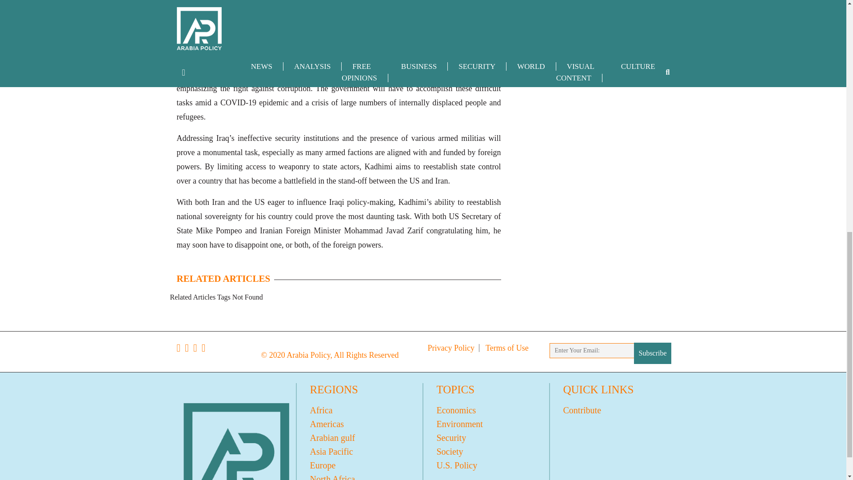 This screenshot has width=853, height=480. Describe the element at coordinates (451, 348) in the screenshot. I see `Privacy Policy` at that location.